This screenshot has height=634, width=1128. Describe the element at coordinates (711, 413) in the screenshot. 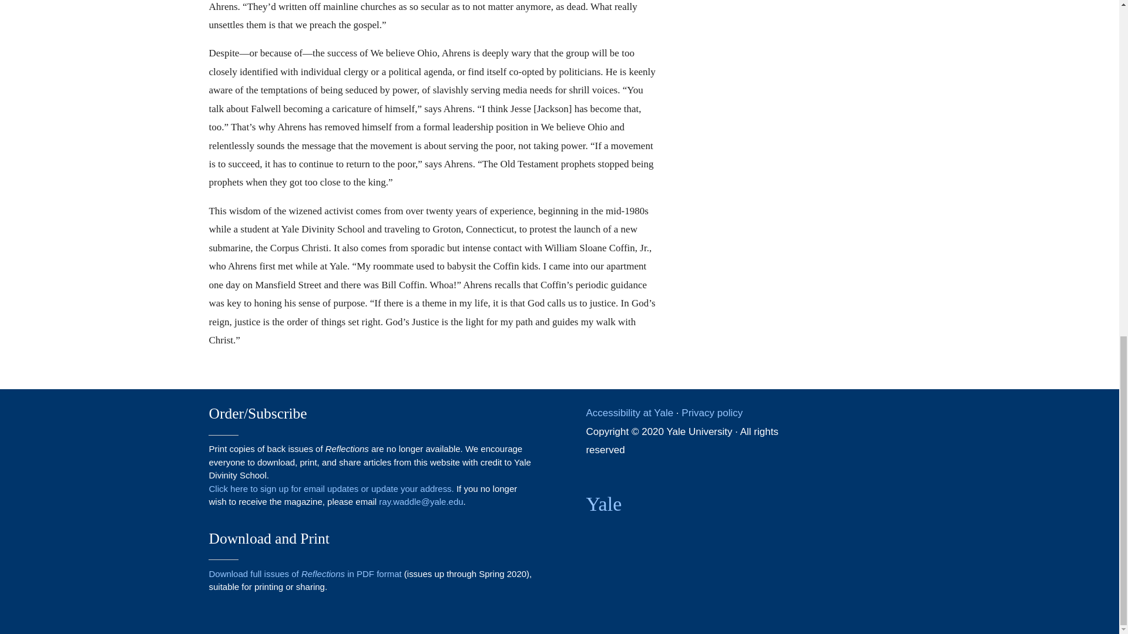

I see `Privacy policy` at that location.